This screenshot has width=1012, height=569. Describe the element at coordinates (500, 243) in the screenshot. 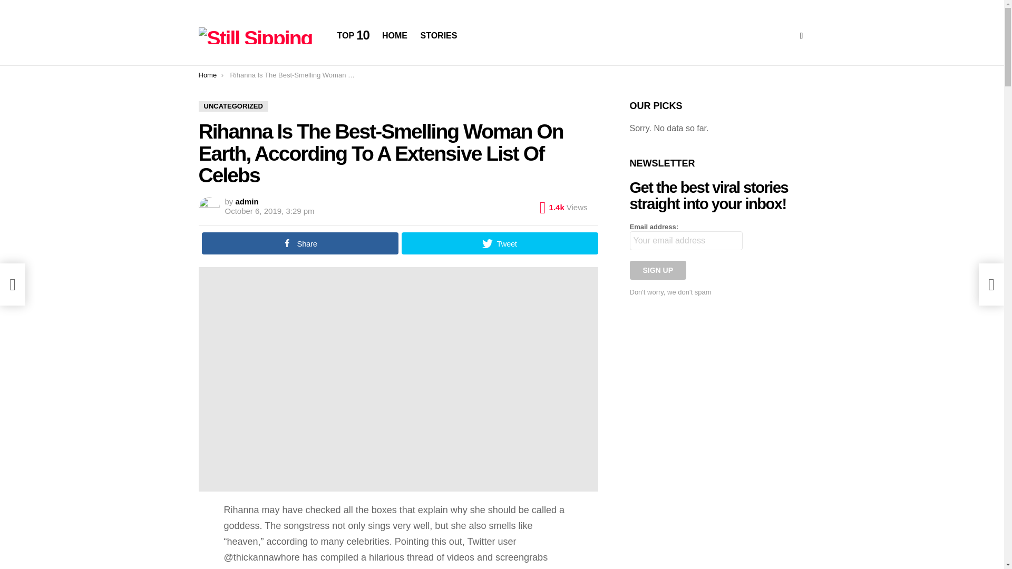

I see `Tweet` at that location.